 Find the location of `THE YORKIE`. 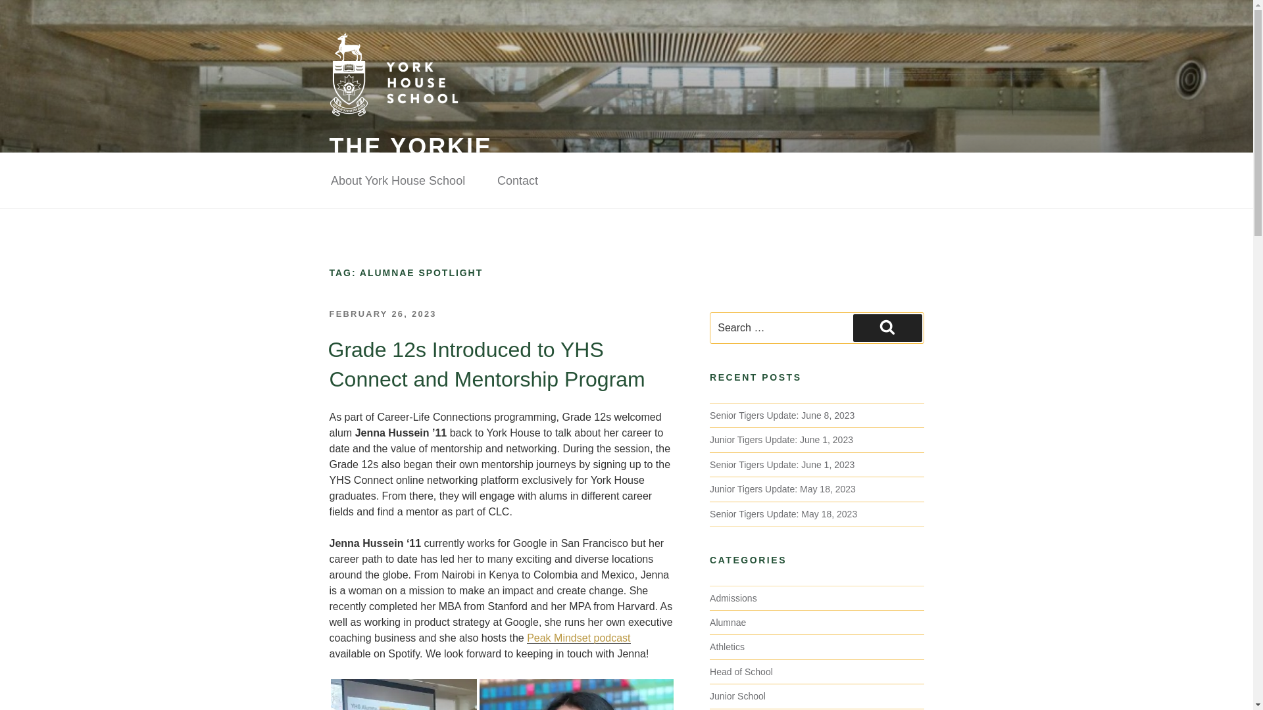

THE YORKIE is located at coordinates (410, 147).